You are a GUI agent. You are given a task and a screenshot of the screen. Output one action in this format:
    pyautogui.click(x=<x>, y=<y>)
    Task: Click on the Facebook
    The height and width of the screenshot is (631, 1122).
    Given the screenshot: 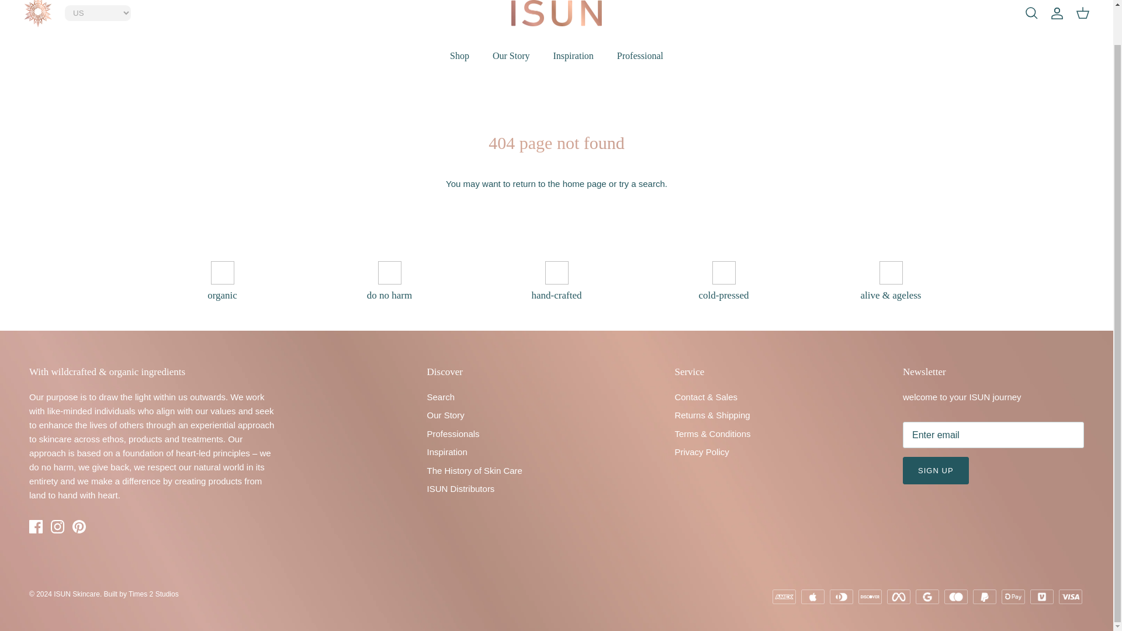 What is the action you would take?
    pyautogui.click(x=35, y=526)
    